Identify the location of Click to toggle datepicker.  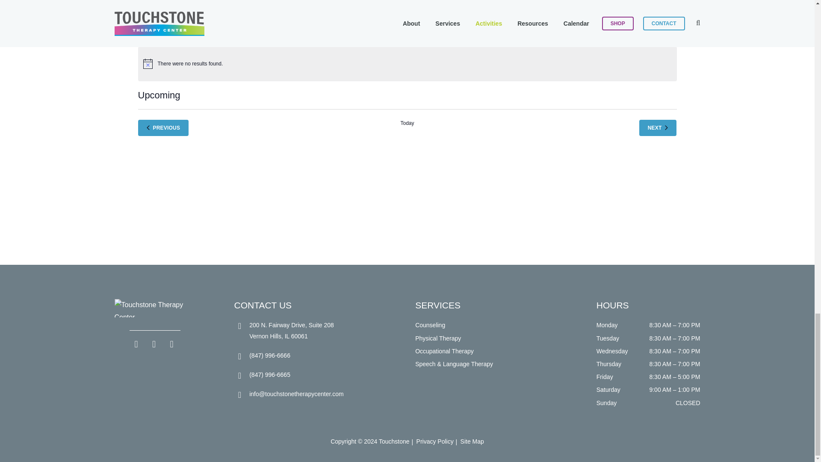
(159, 95).